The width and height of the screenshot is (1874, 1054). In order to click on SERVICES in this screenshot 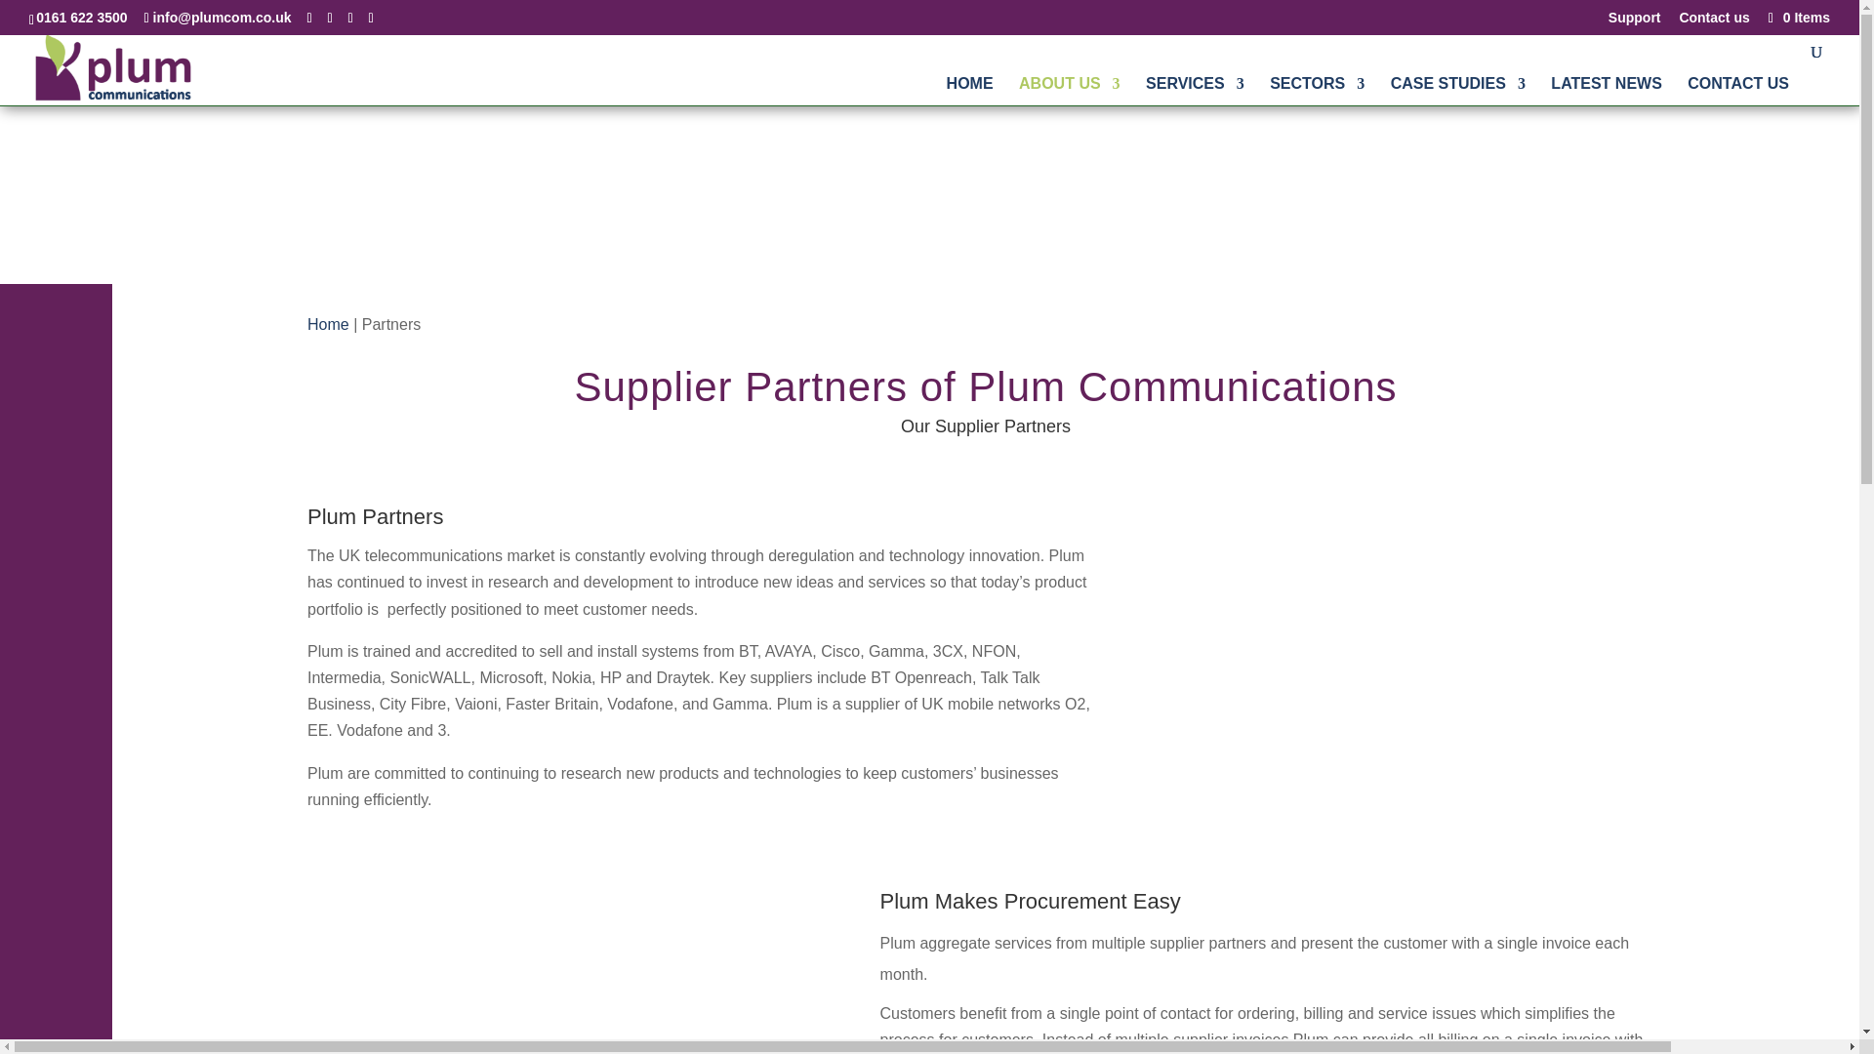, I will do `click(1195, 91)`.